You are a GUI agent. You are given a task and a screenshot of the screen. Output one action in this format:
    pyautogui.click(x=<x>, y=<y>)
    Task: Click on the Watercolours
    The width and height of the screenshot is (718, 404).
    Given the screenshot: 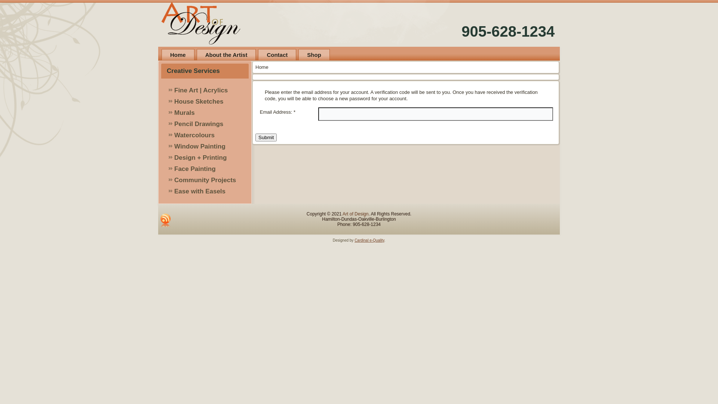 What is the action you would take?
    pyautogui.click(x=205, y=135)
    